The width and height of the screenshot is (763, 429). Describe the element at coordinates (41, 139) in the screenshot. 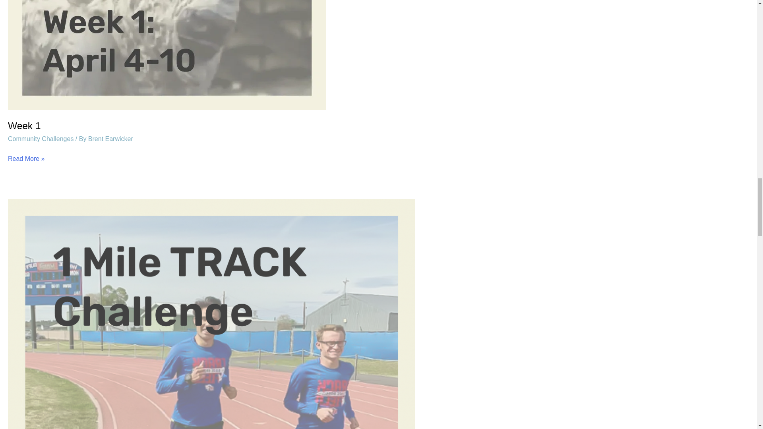

I see `Community Challenges` at that location.